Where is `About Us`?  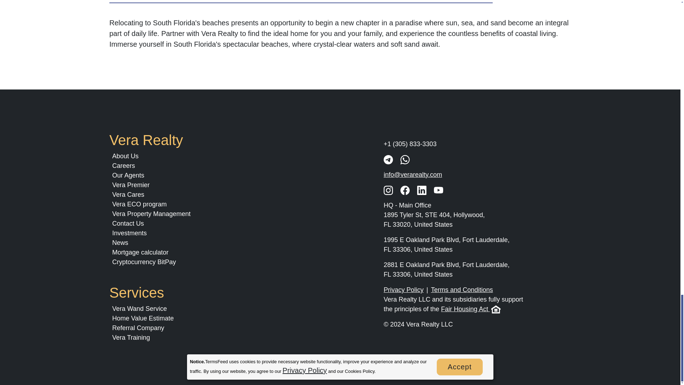 About Us is located at coordinates (125, 156).